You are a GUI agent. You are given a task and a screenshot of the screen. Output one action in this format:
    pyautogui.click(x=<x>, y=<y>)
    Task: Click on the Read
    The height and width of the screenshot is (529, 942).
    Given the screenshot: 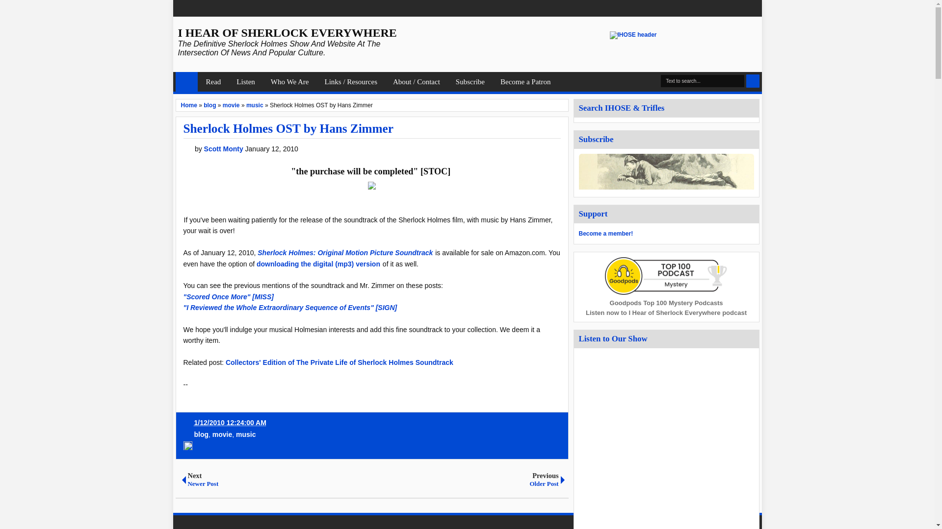 What is the action you would take?
    pyautogui.click(x=213, y=81)
    